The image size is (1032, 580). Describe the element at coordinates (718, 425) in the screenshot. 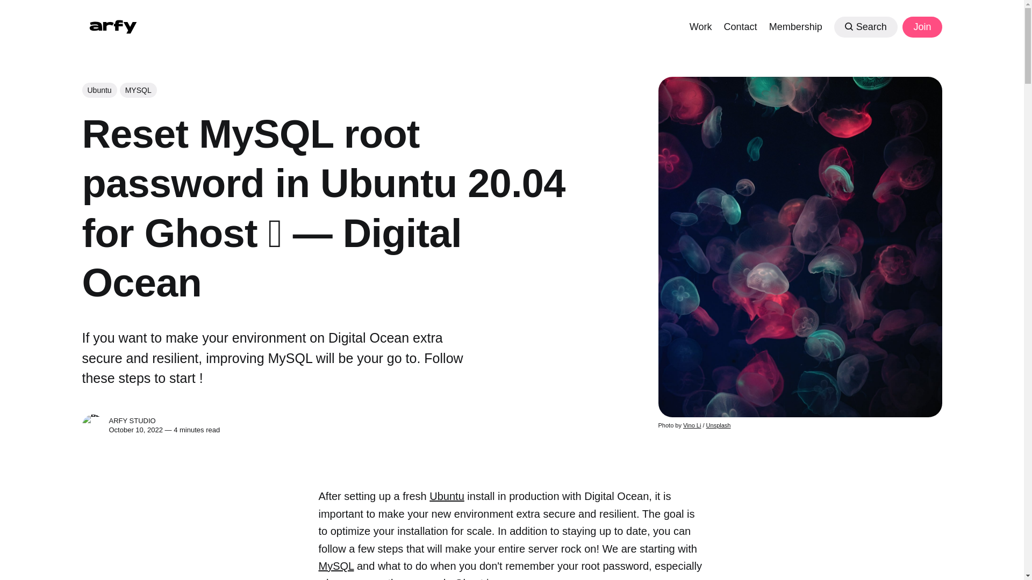

I see `Unsplash` at that location.